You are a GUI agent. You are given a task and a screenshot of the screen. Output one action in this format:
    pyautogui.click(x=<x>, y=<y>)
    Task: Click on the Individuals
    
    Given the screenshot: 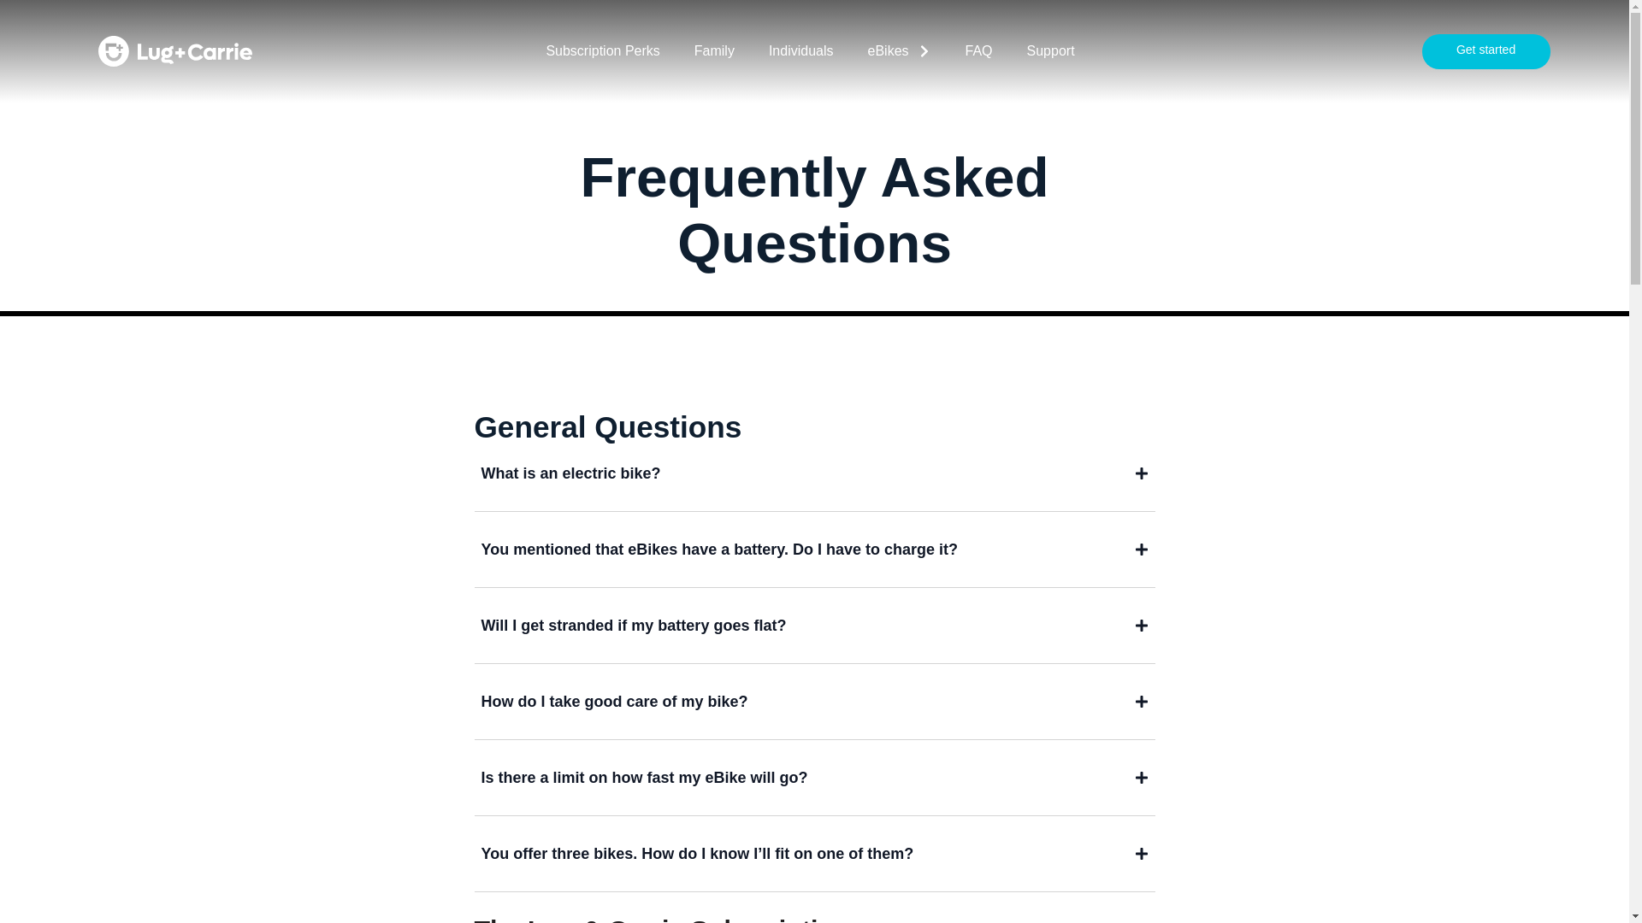 What is the action you would take?
    pyautogui.click(x=800, y=51)
    